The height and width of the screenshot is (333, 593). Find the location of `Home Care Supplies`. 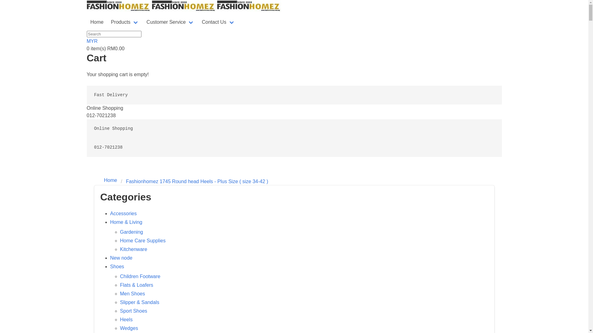

Home Care Supplies is located at coordinates (143, 240).